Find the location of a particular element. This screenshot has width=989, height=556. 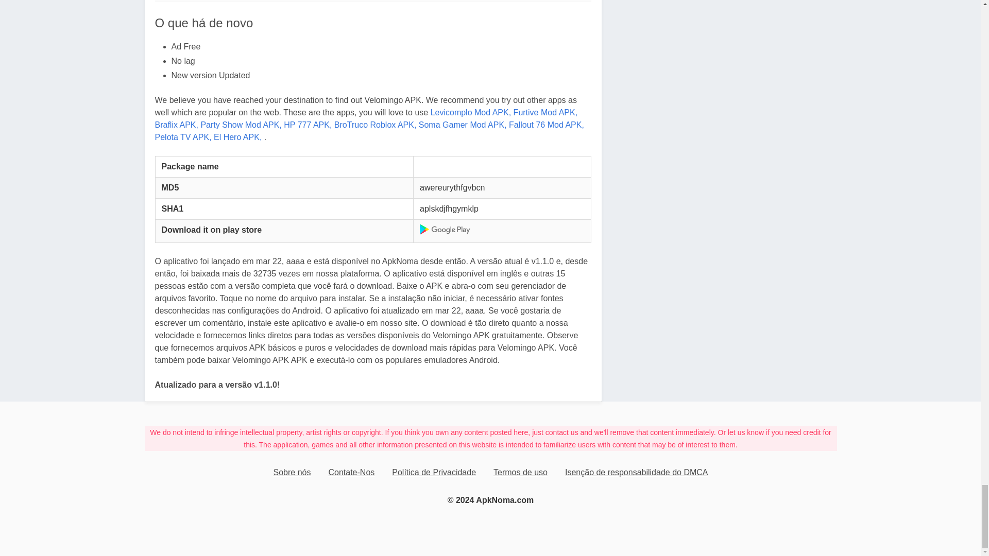

Furtive Mod APK APK is located at coordinates (545, 112).